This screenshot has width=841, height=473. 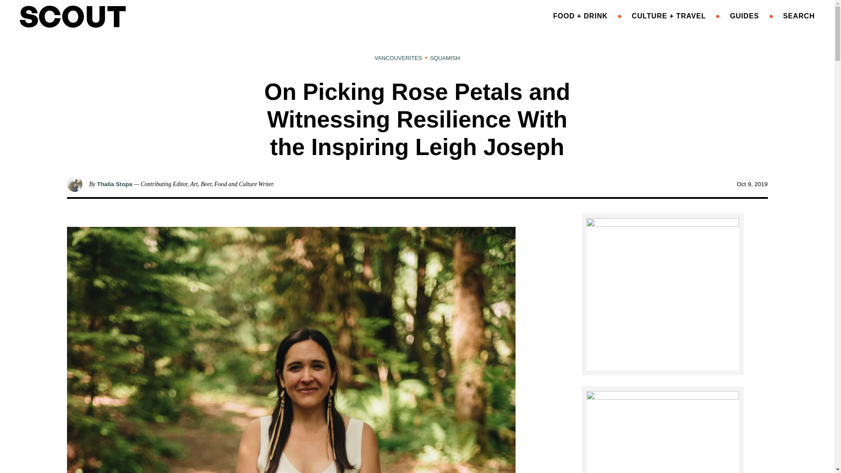 I want to click on SEARCH, so click(x=799, y=16).